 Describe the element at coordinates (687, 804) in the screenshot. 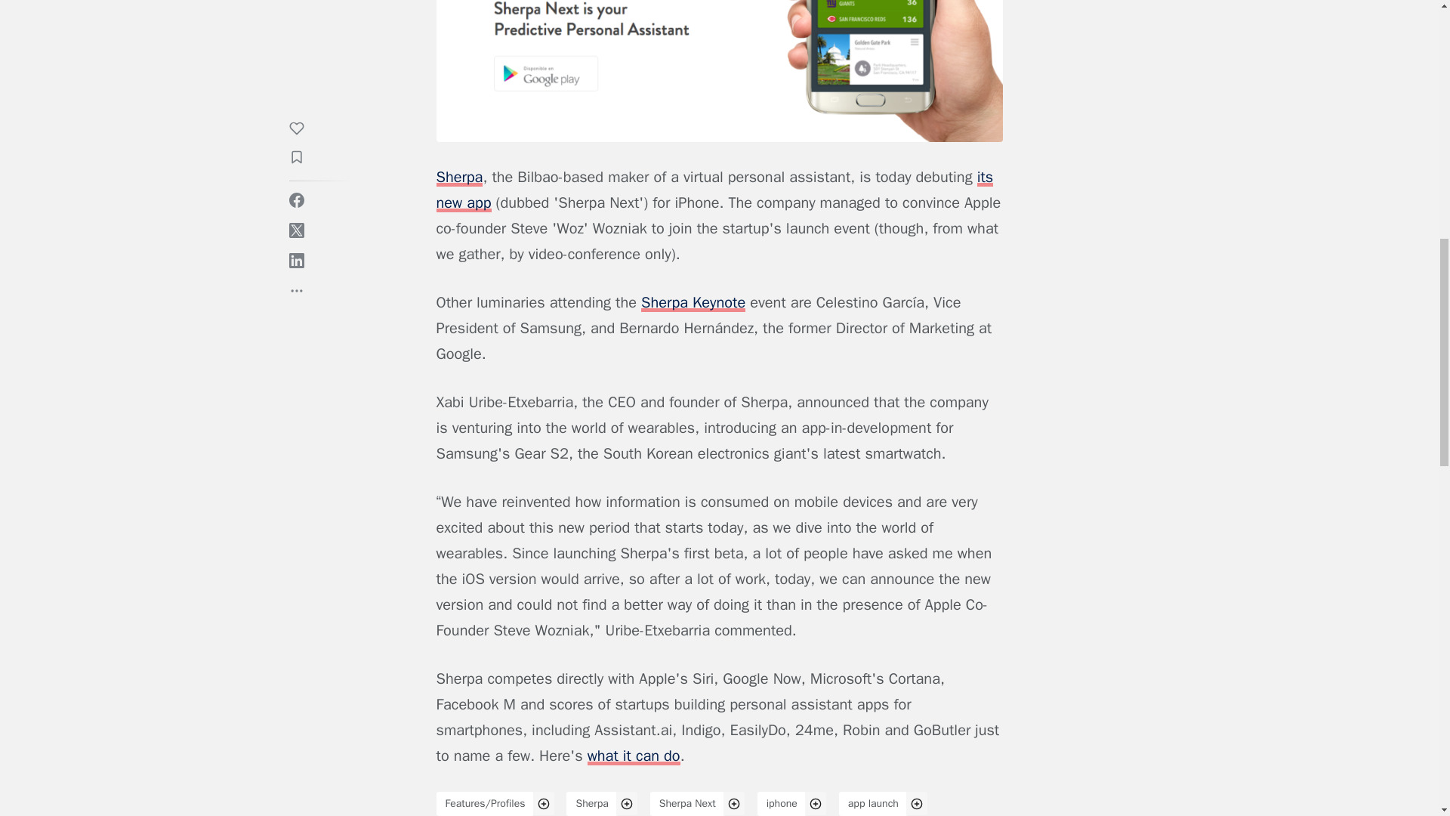

I see `Sherpa Next` at that location.